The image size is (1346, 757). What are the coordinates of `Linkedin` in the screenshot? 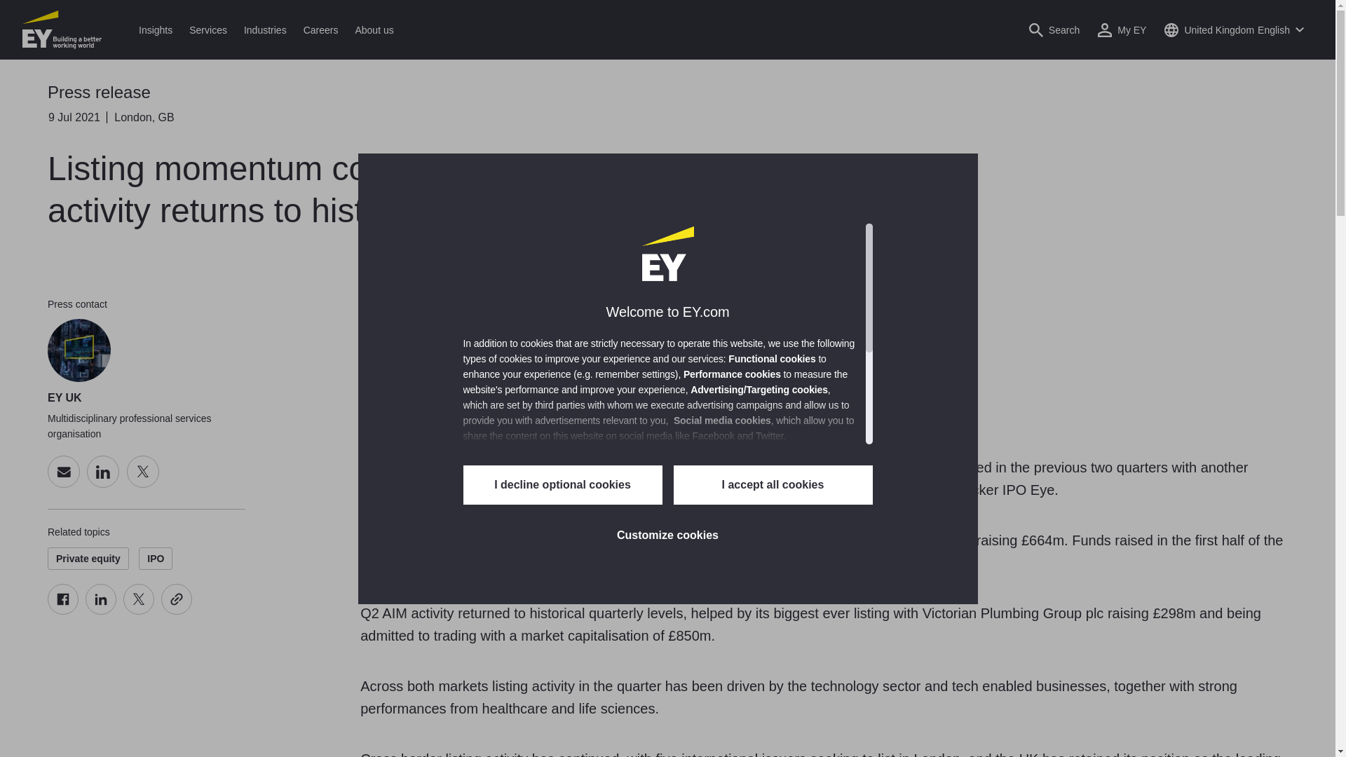 It's located at (101, 599).